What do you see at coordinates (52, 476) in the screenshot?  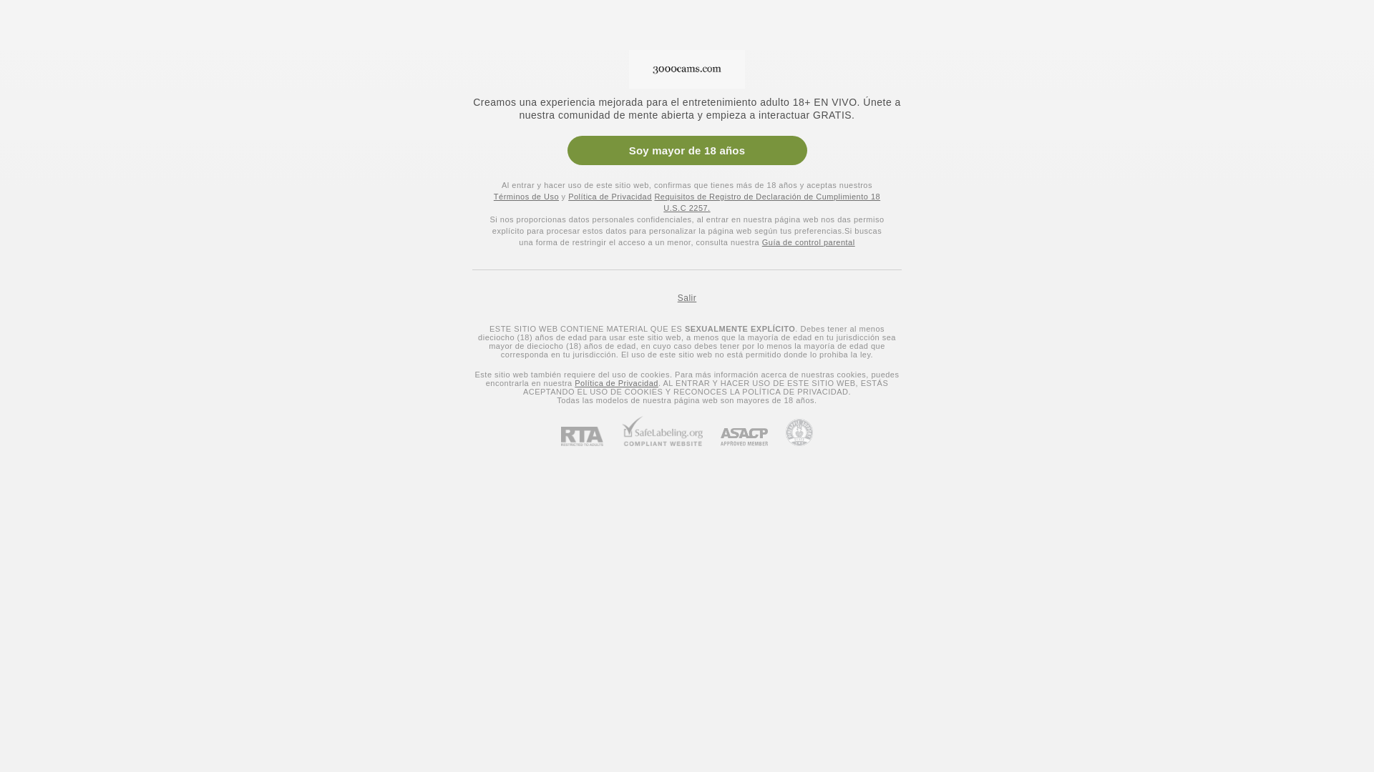 I see `Adolescentes 18+` at bounding box center [52, 476].